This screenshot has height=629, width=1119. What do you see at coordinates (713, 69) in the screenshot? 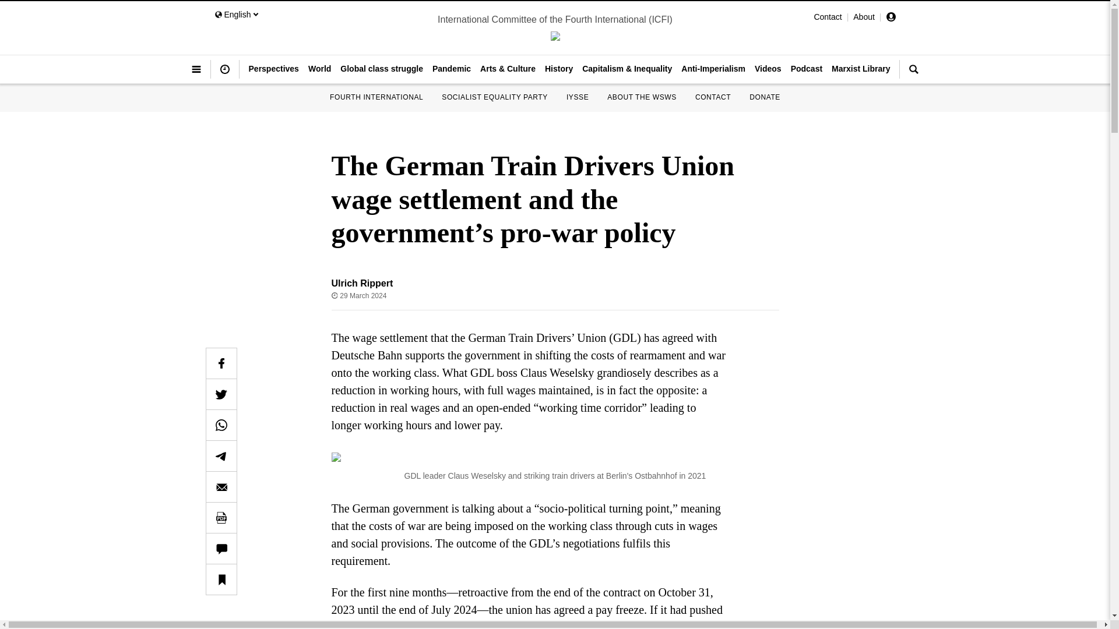
I see `Anti-Imperialism` at bounding box center [713, 69].